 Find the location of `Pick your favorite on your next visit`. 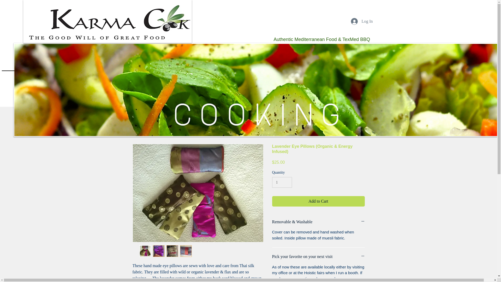

Pick your favorite on your next visit is located at coordinates (318, 256).